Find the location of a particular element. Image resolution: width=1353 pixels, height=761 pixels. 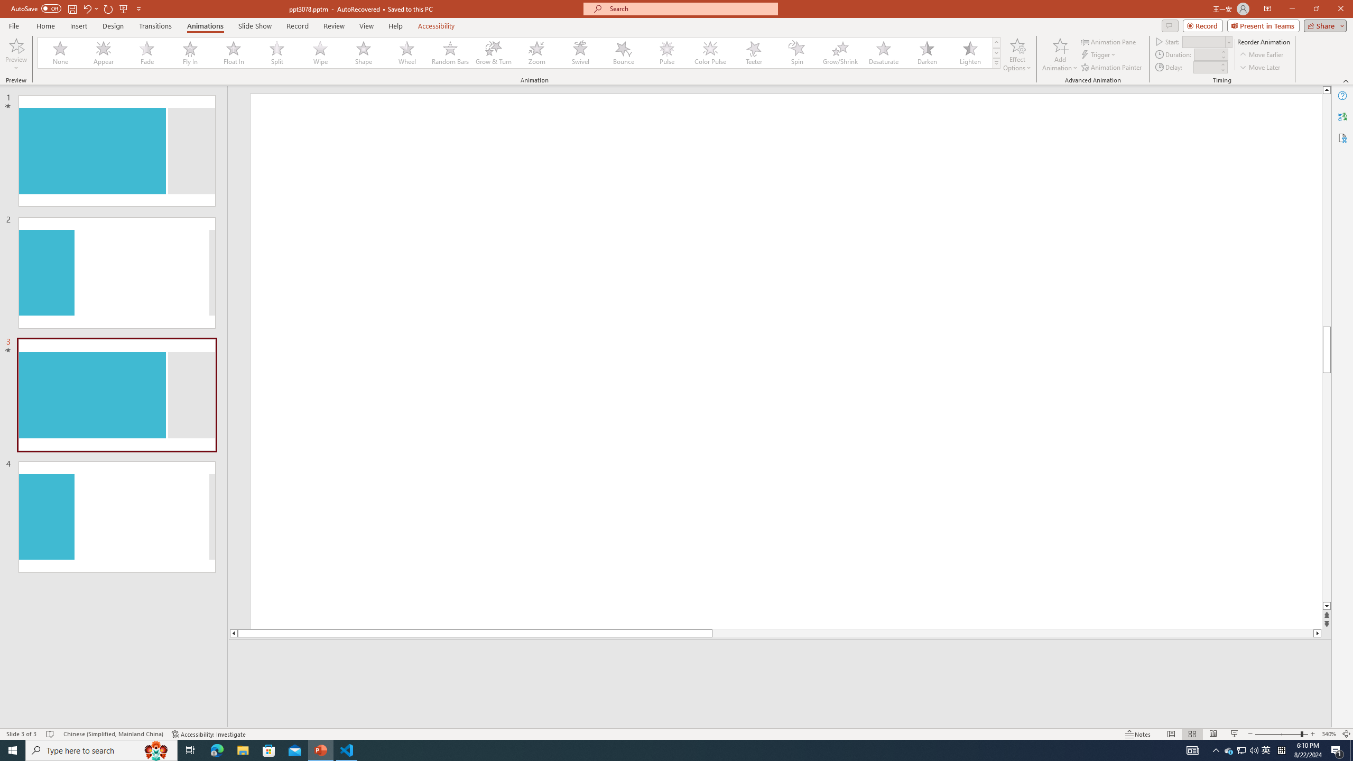

Darken is located at coordinates (926, 53).